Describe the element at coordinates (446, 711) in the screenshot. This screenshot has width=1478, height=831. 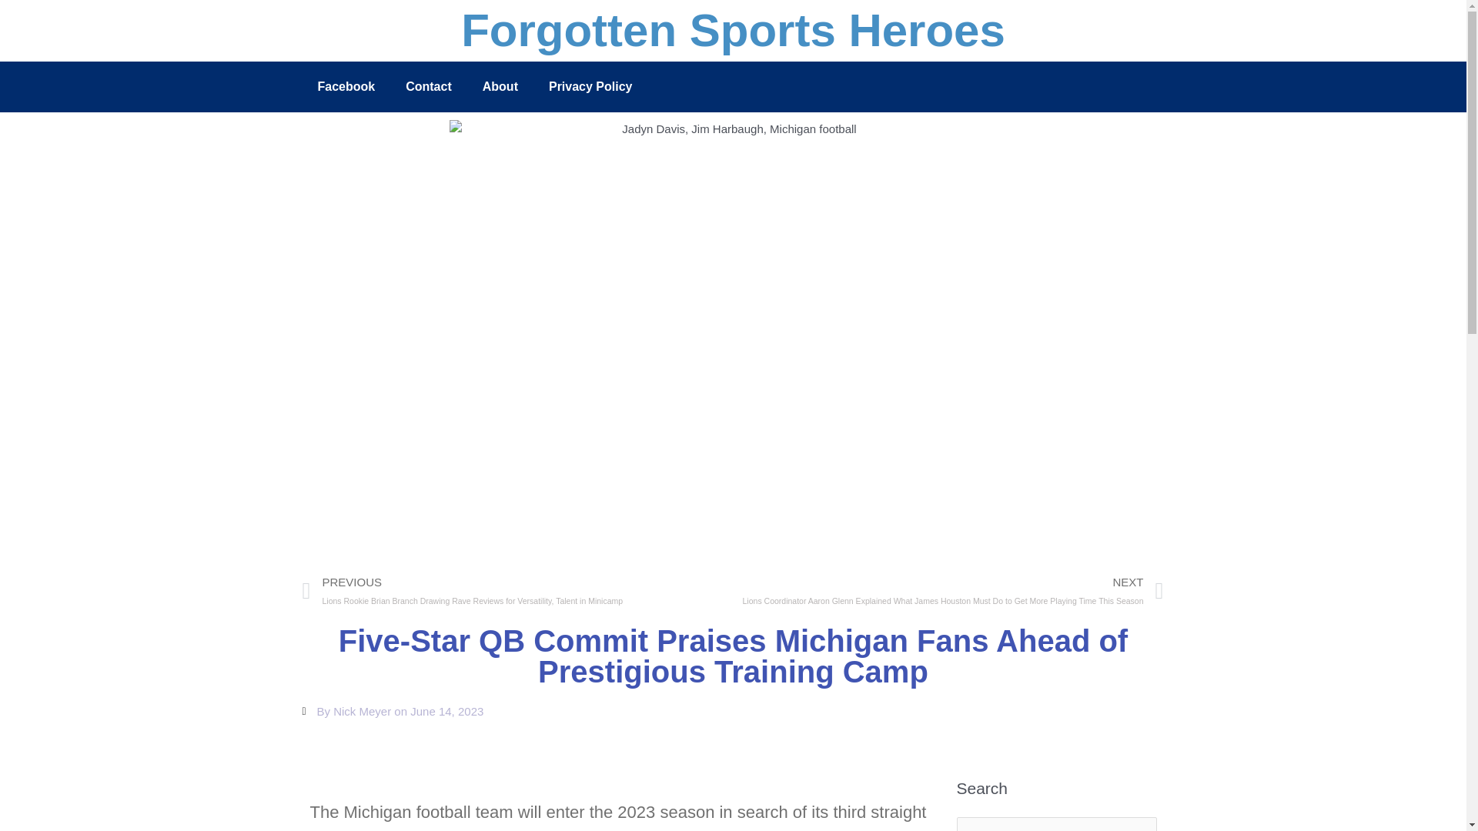
I see `June 14, 2023` at that location.